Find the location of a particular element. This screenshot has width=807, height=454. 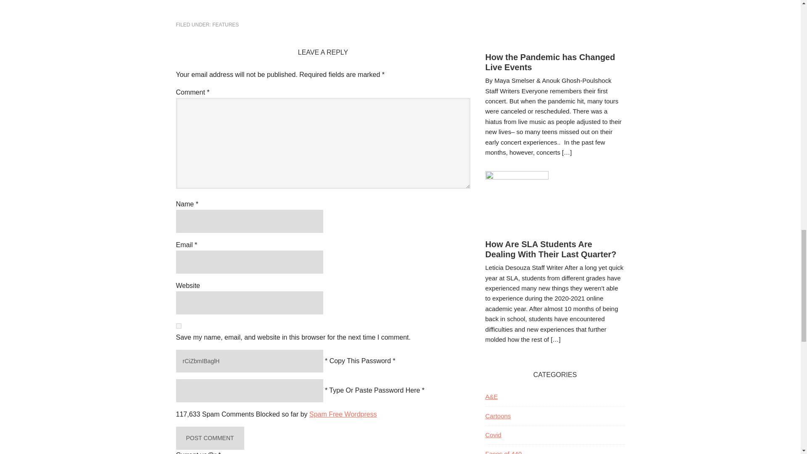

Cartoons is located at coordinates (498, 415).